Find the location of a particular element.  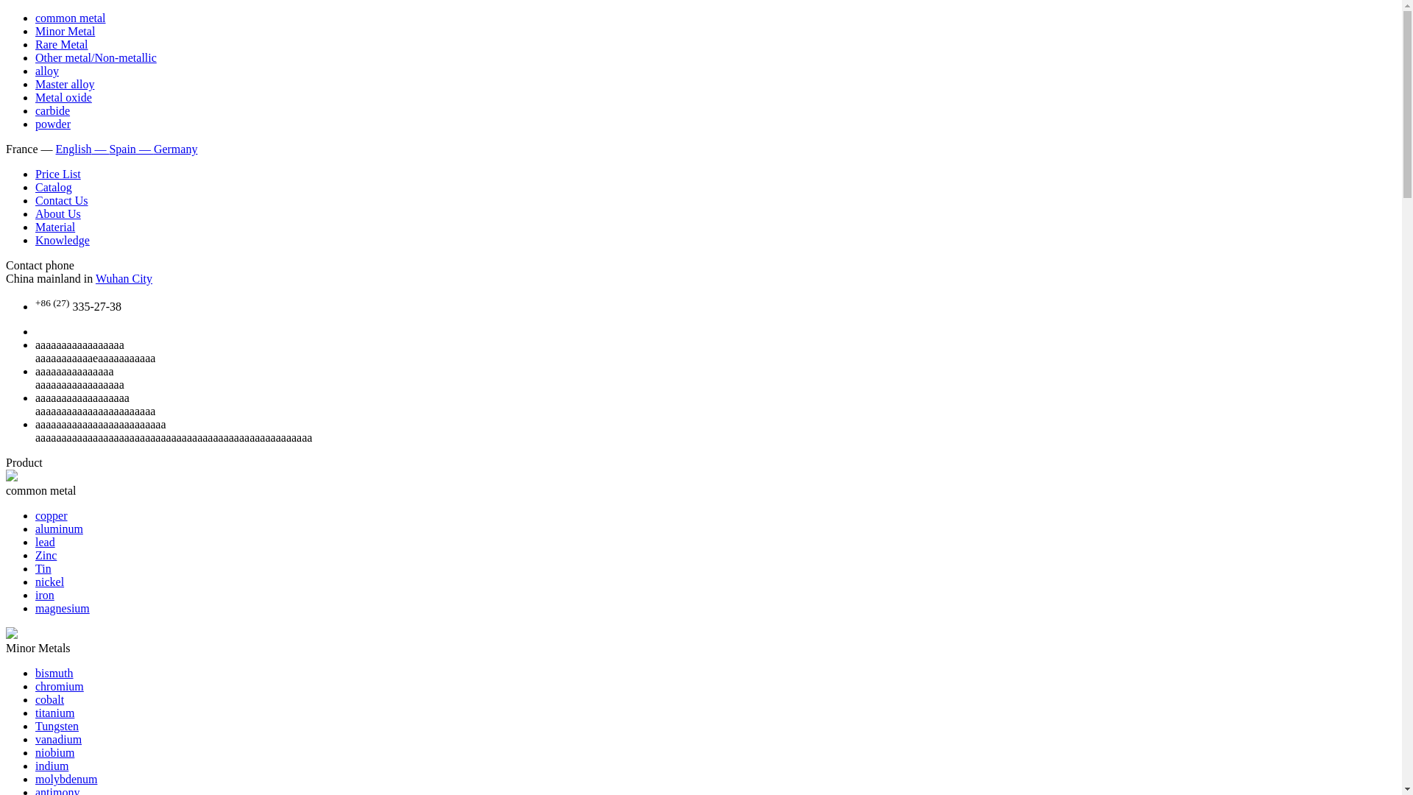

indium is located at coordinates (52, 766).